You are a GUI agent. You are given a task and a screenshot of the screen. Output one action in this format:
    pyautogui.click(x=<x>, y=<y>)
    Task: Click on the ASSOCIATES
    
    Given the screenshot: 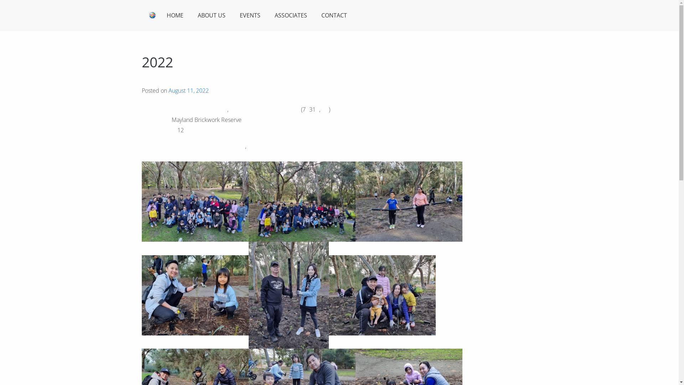 What is the action you would take?
    pyautogui.click(x=291, y=16)
    